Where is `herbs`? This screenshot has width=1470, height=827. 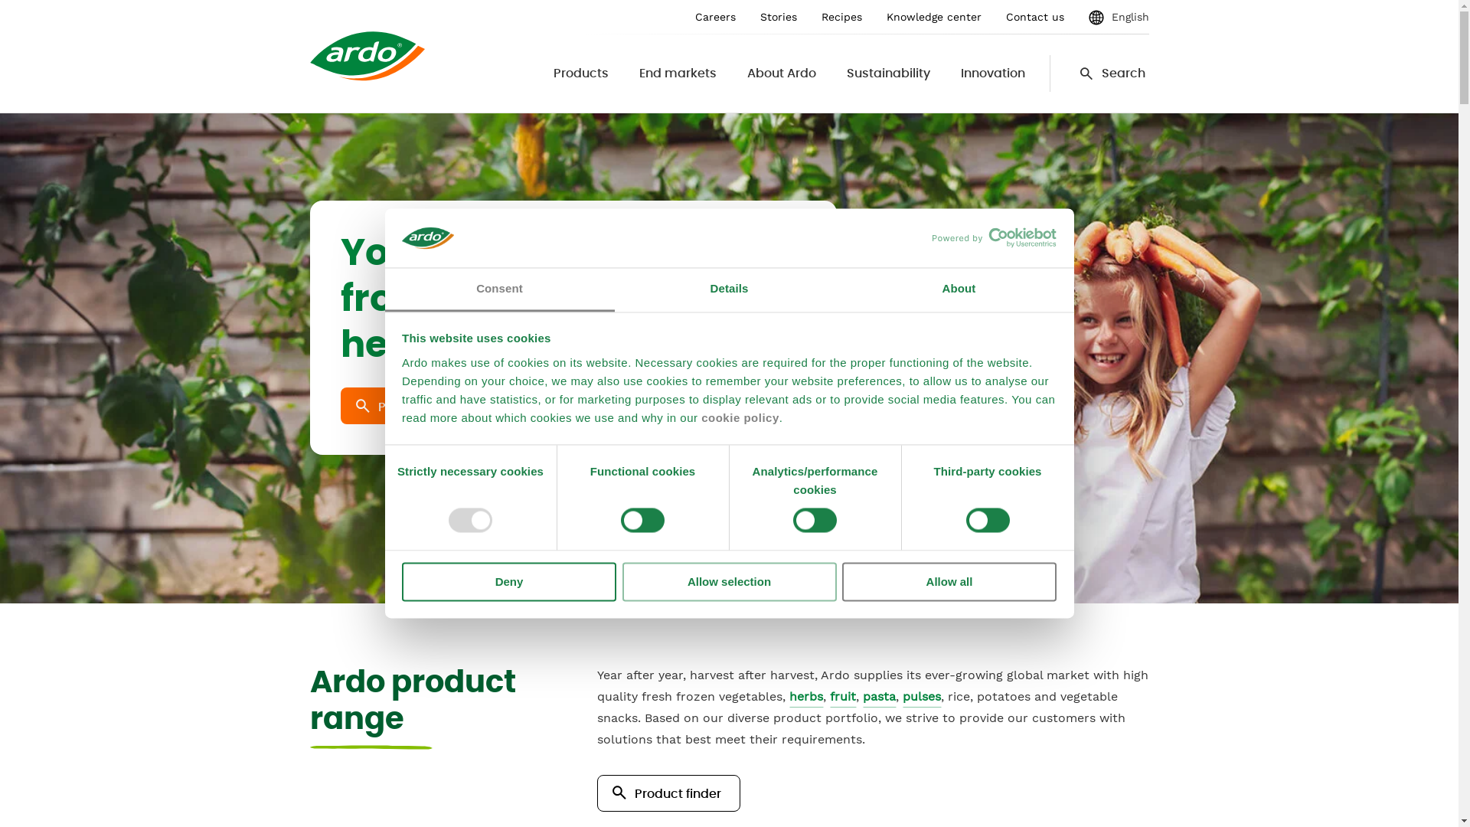 herbs is located at coordinates (806, 698).